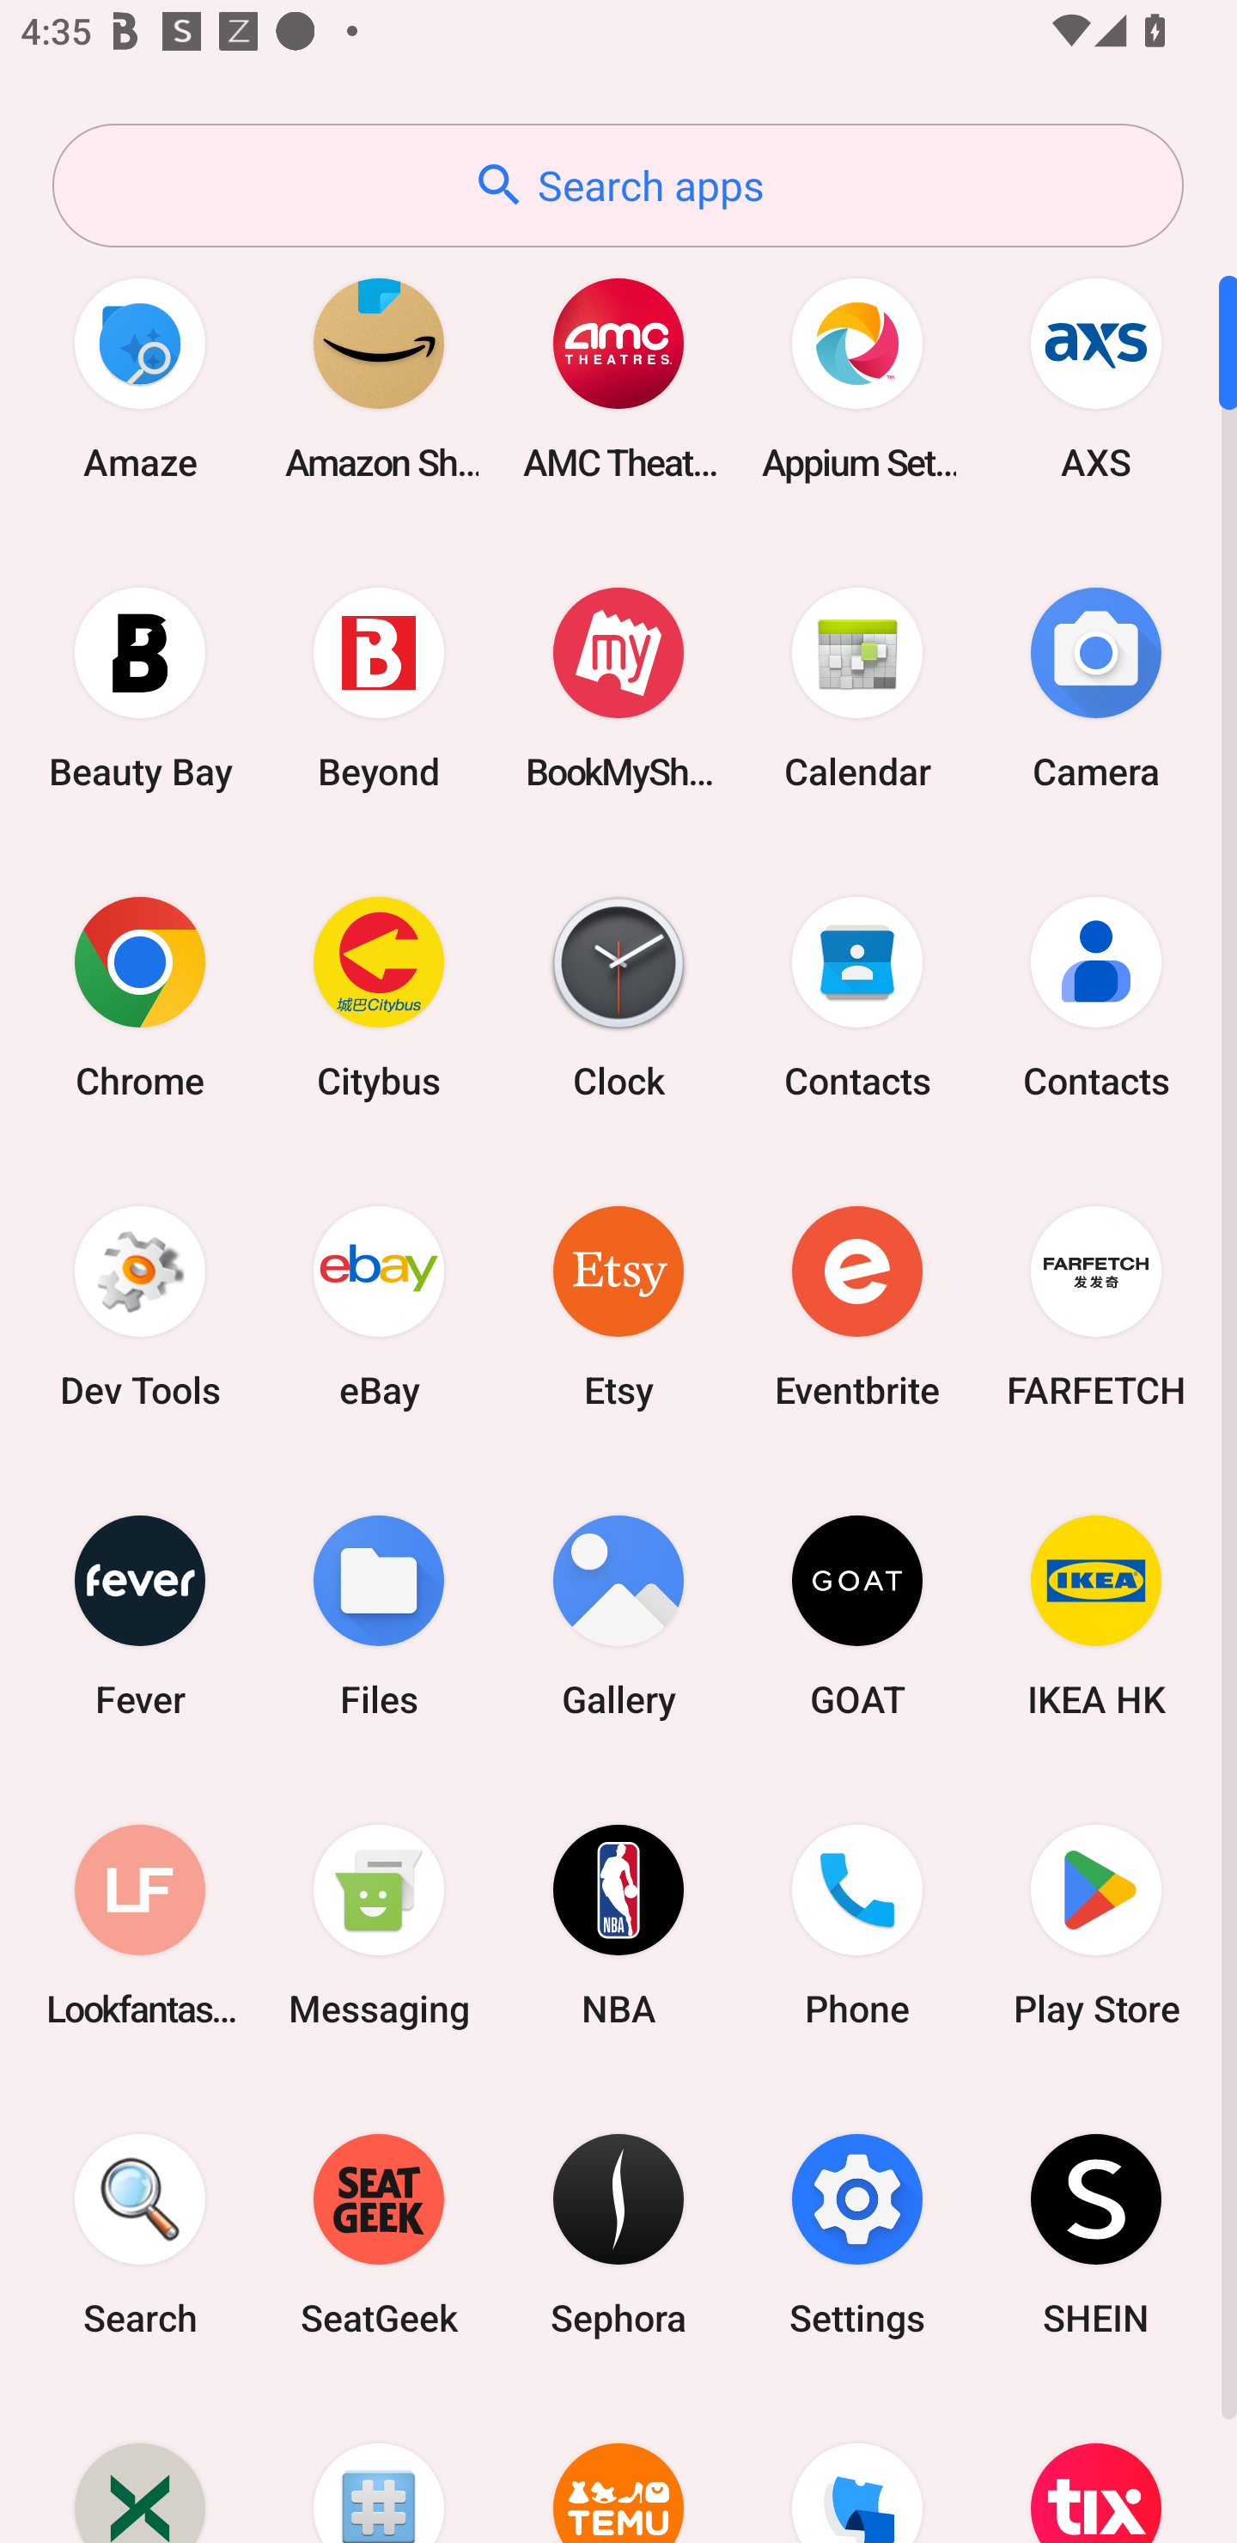 This screenshot has width=1237, height=2543. Describe the element at coordinates (140, 378) in the screenshot. I see `Amaze` at that location.